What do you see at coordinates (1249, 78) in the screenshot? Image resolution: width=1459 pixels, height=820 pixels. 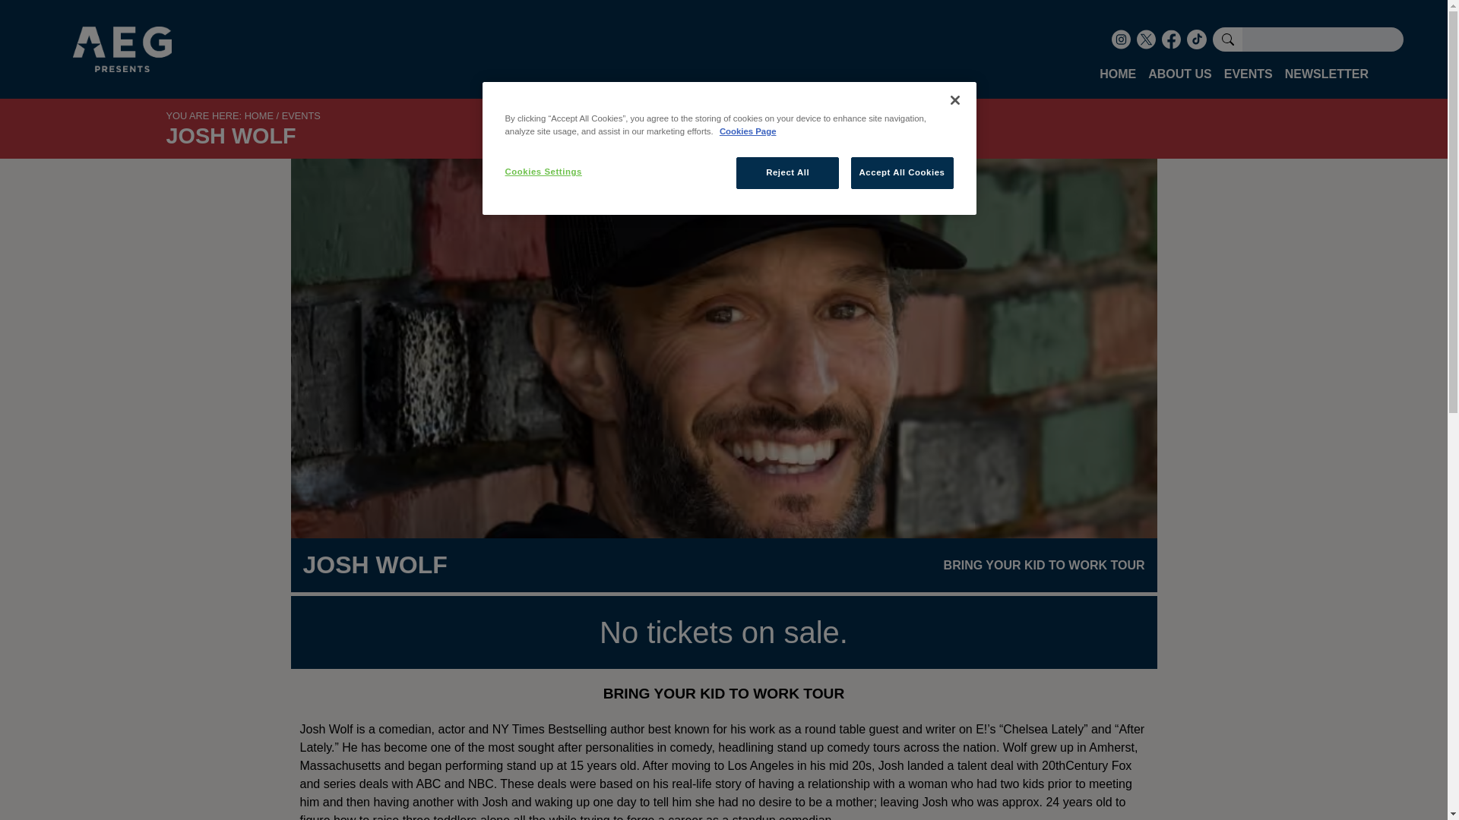 I see `EVENTS` at bounding box center [1249, 78].